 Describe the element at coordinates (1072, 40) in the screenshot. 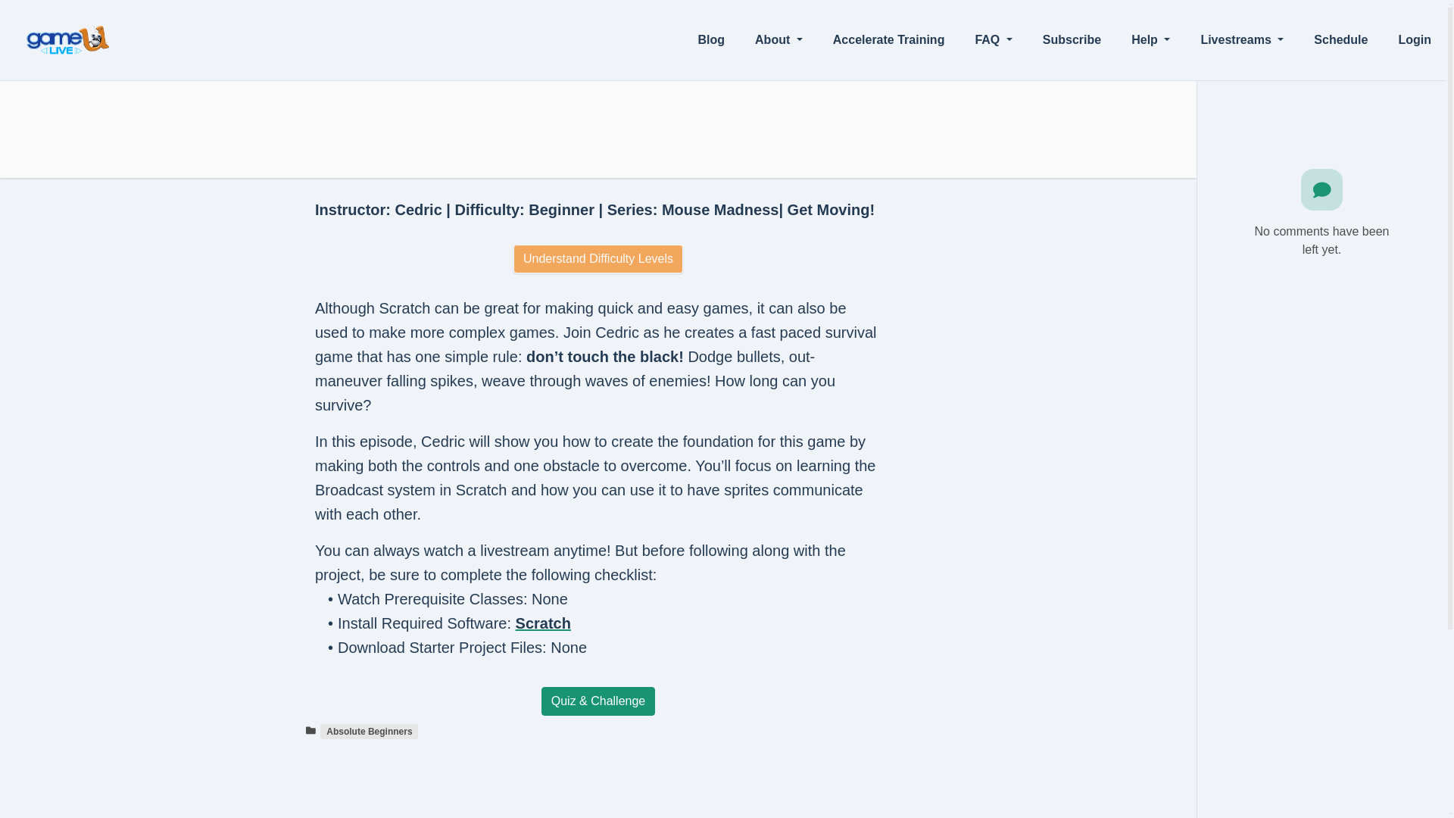

I see `Subscribe` at that location.